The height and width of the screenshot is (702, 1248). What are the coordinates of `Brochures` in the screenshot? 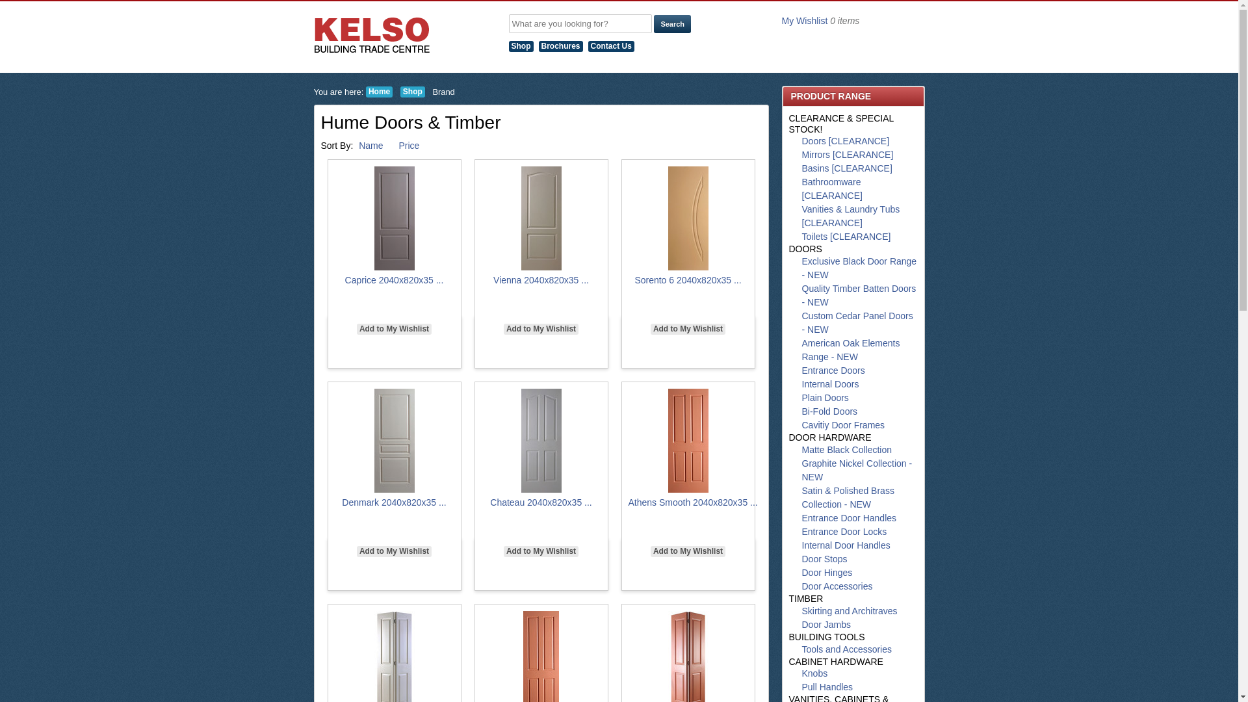 It's located at (563, 46).